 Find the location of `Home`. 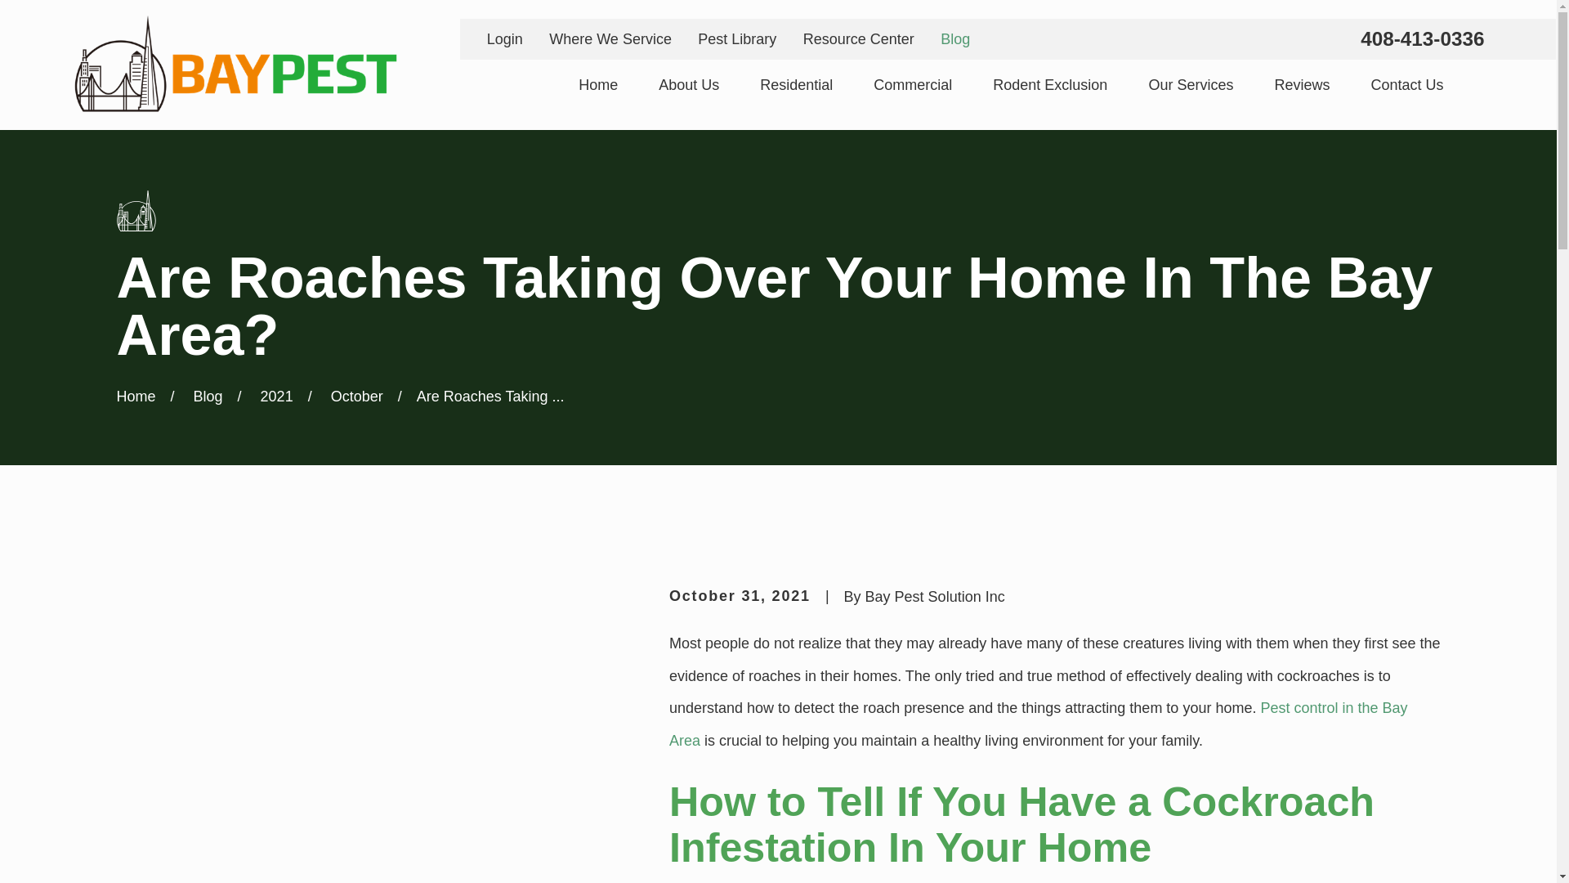

Home is located at coordinates (234, 65).